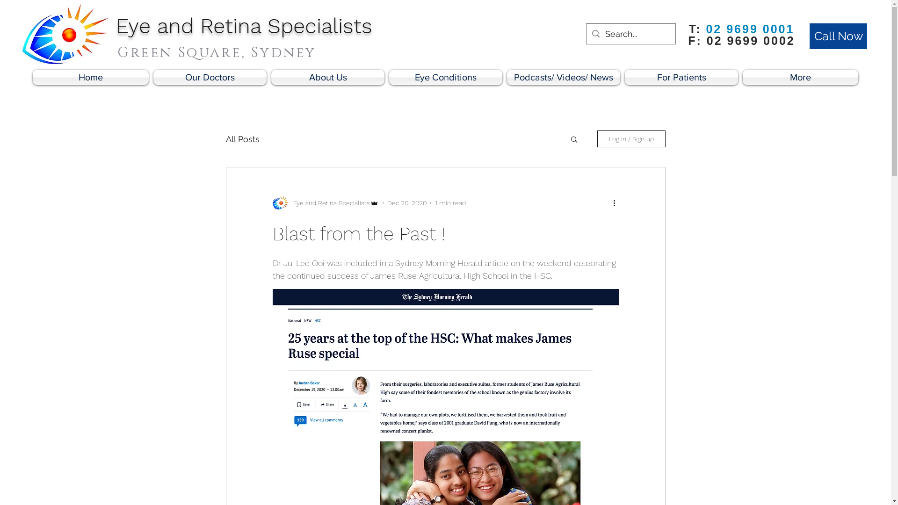  I want to click on All Posts, so click(242, 139).